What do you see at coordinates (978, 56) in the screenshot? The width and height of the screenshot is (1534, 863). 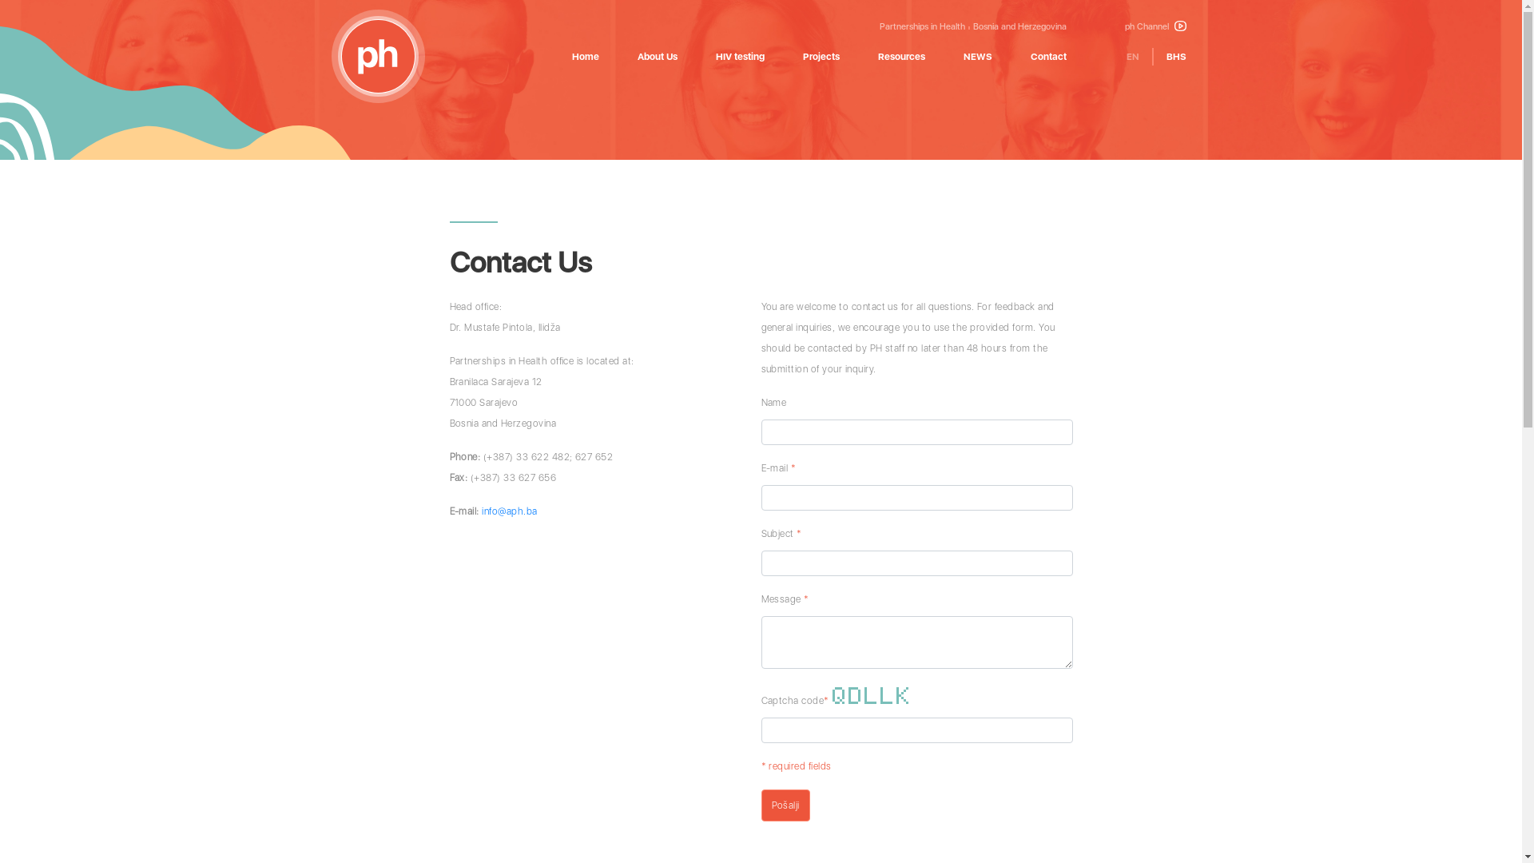 I see `NEWS` at bounding box center [978, 56].